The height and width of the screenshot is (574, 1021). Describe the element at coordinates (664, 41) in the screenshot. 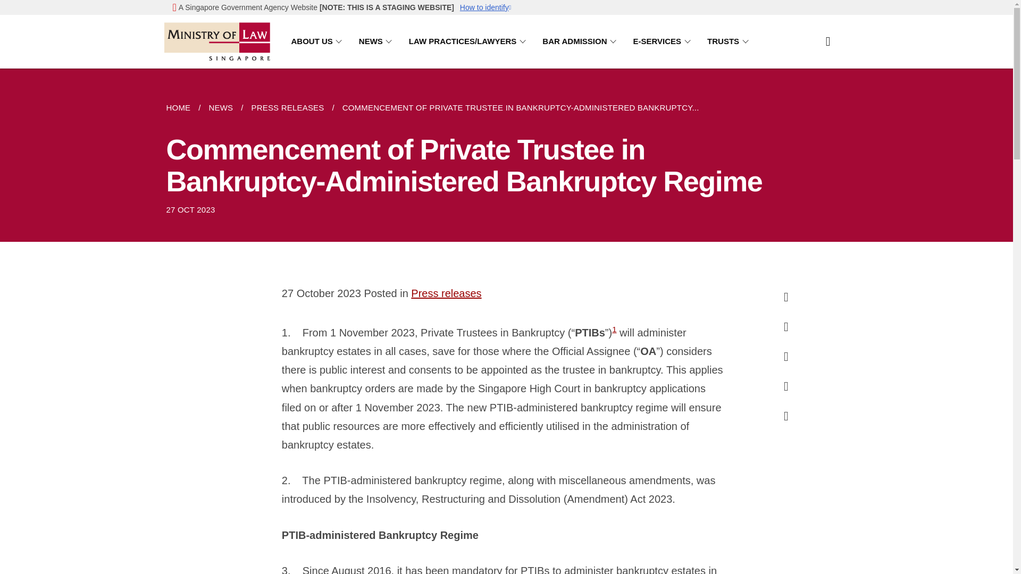

I see `E-SERVICES` at that location.